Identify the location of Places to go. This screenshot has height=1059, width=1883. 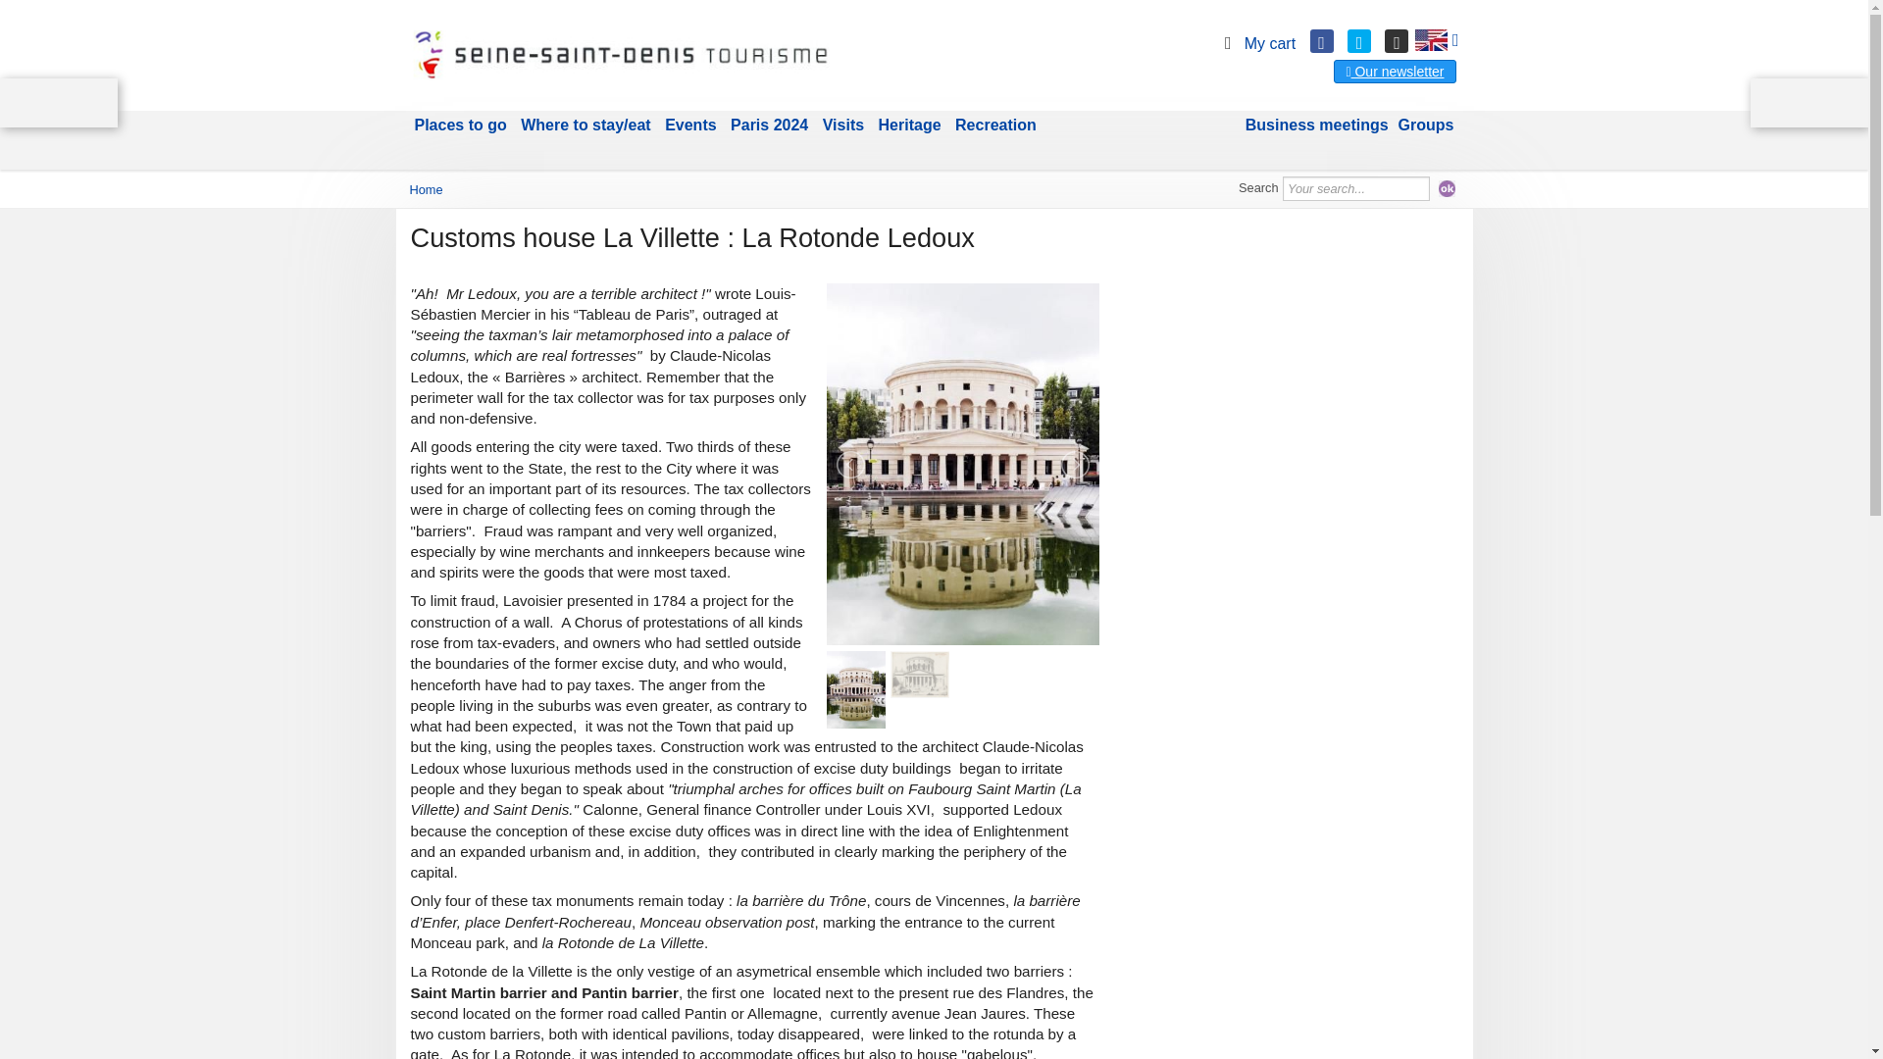
(461, 126).